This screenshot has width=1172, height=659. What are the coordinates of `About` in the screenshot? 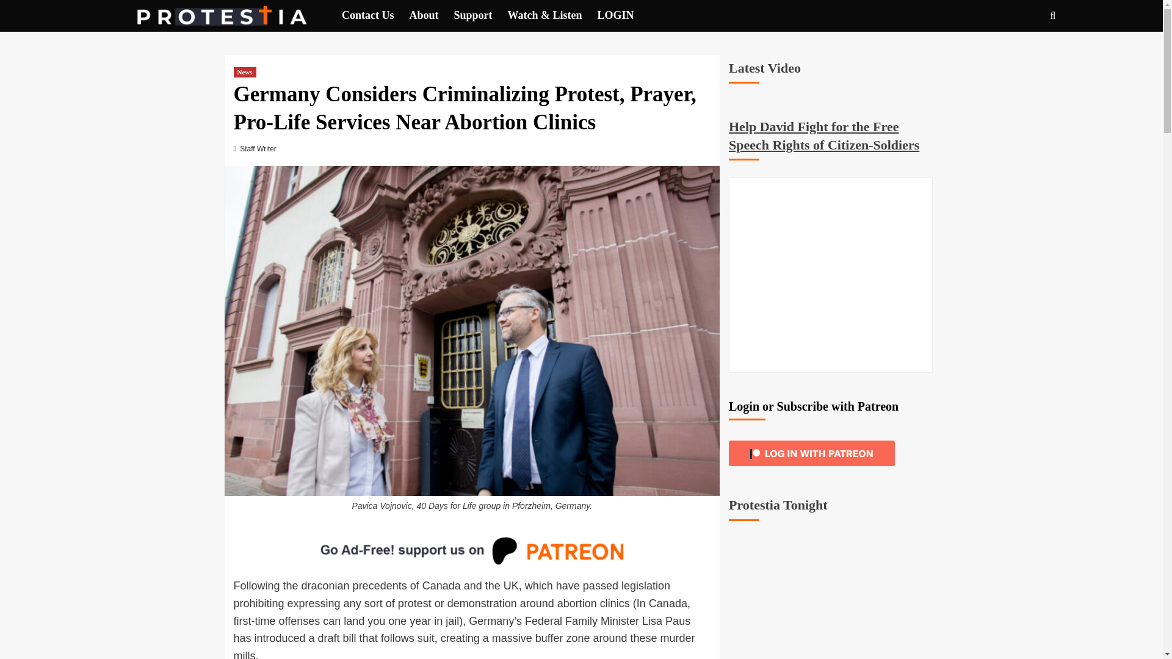 It's located at (431, 15).